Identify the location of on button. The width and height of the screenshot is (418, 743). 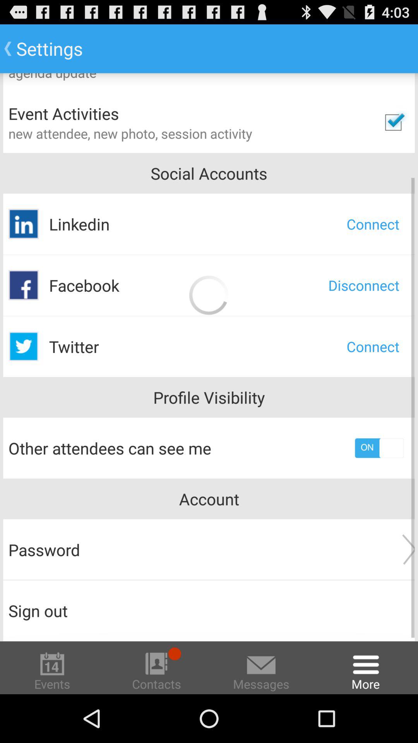
(379, 448).